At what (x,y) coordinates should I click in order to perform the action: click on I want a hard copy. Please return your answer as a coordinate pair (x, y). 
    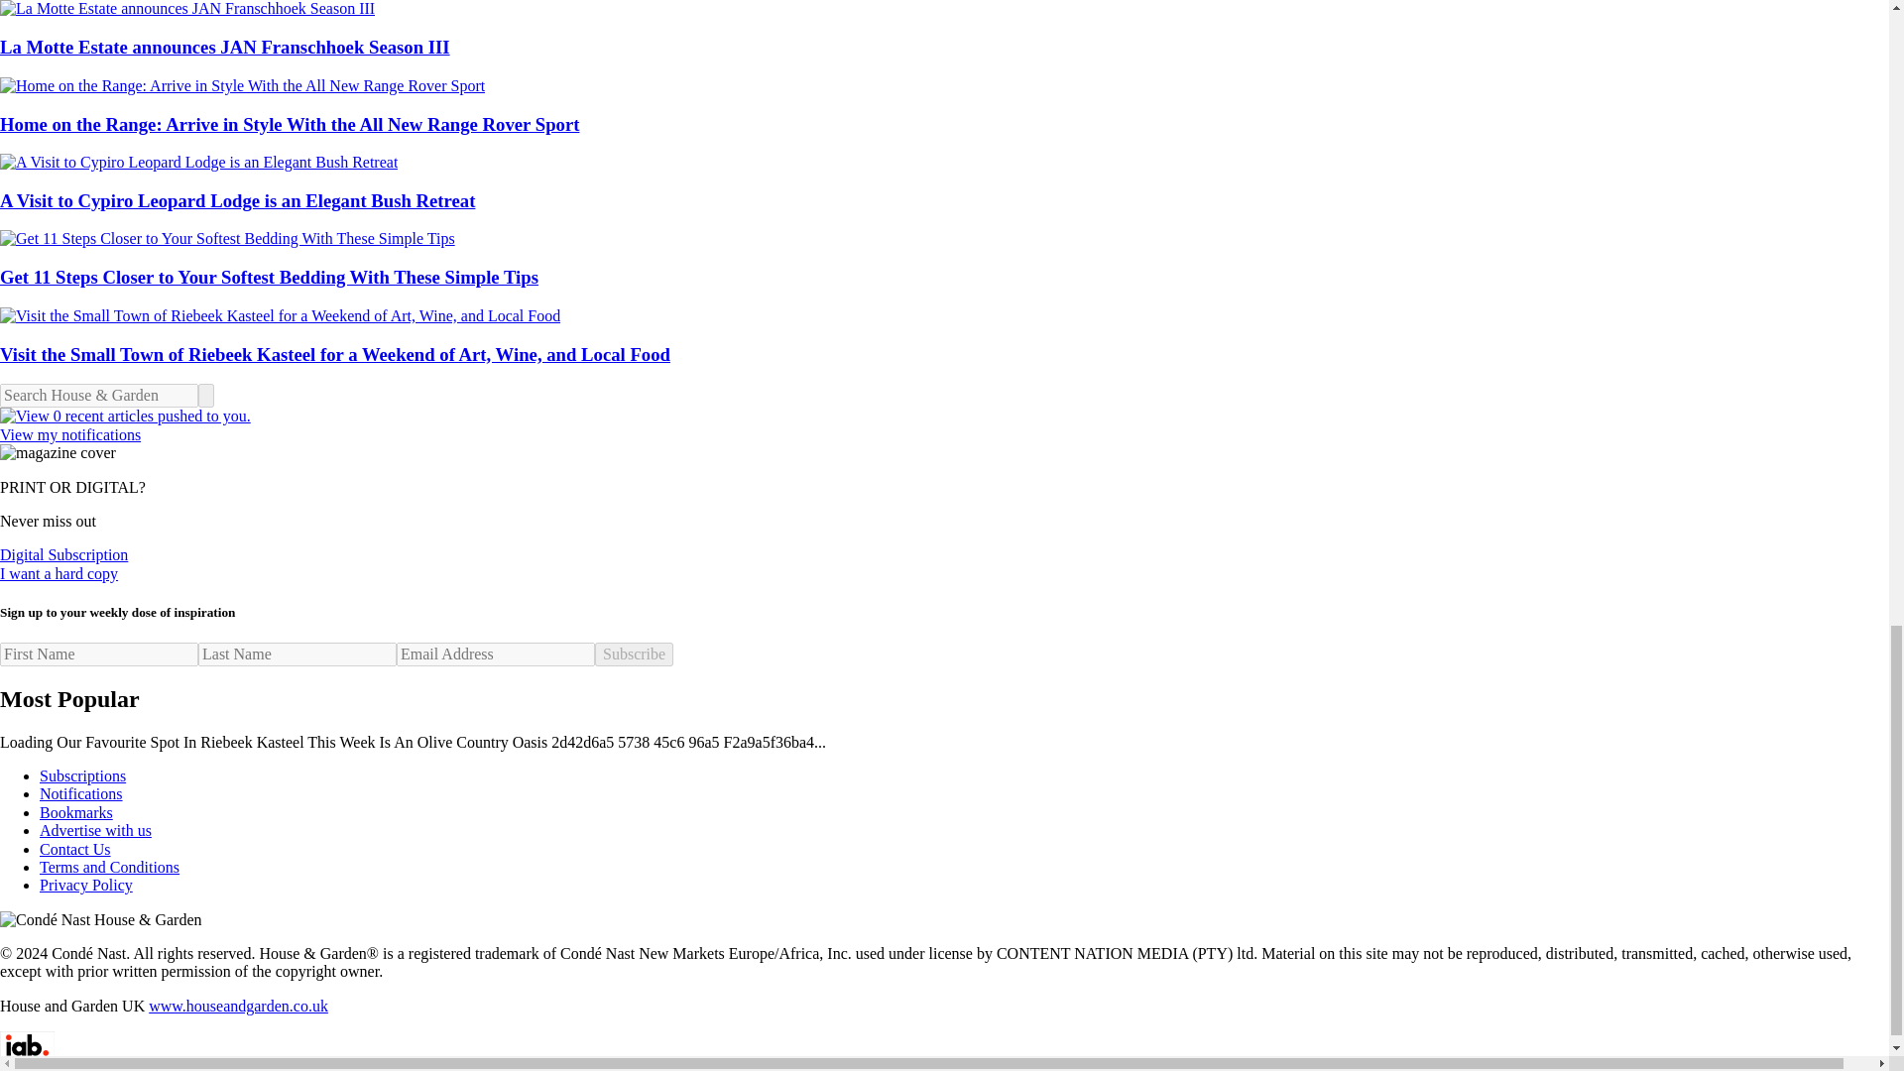
    Looking at the image, I should click on (59, 573).